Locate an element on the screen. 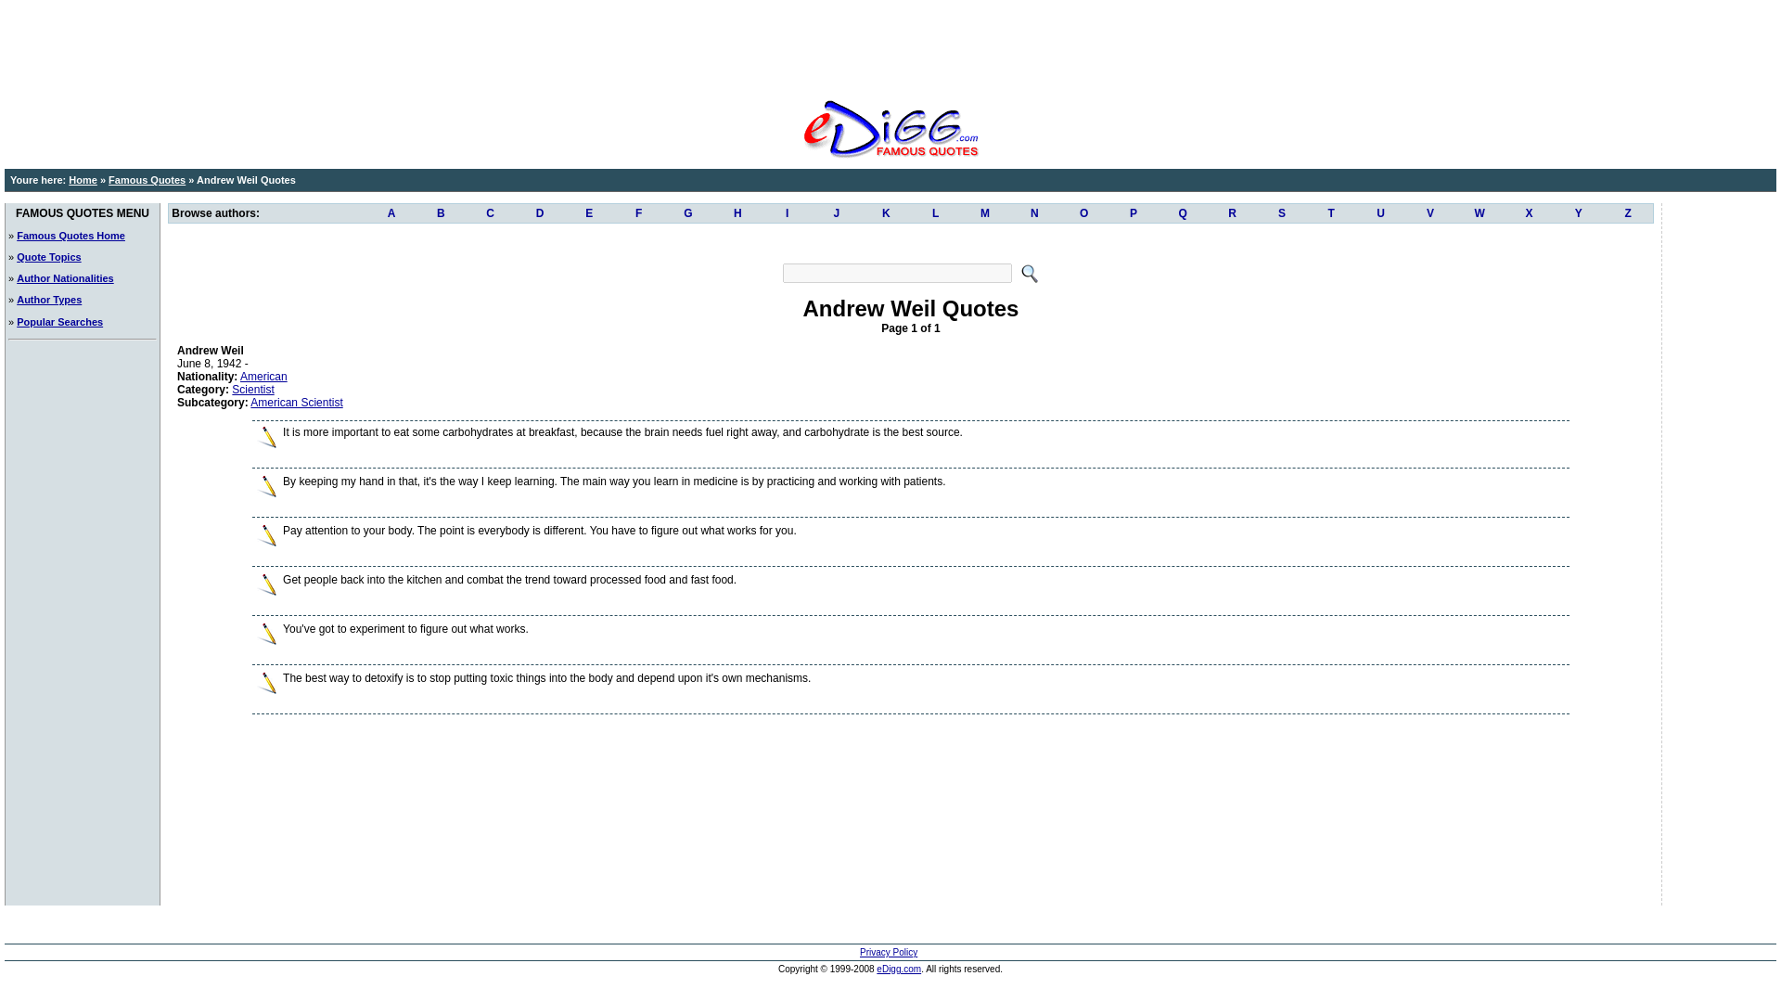 This screenshot has width=1781, height=1002. A is located at coordinates (391, 213).